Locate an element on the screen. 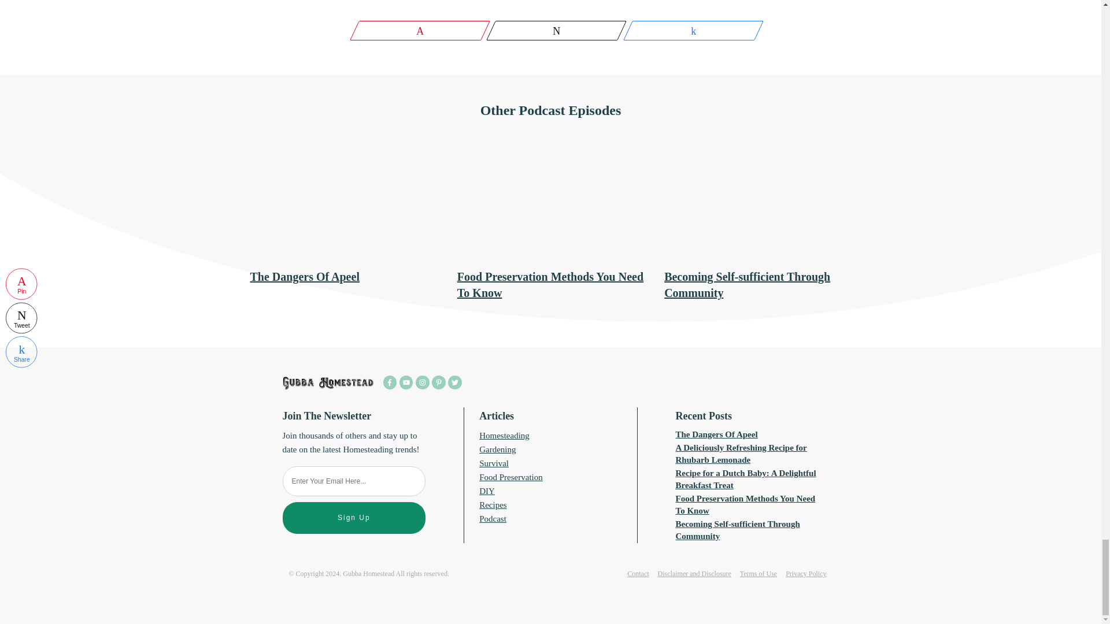 The width and height of the screenshot is (1110, 624). Becoming Self-sufficient Through Community is located at coordinates (738, 530).